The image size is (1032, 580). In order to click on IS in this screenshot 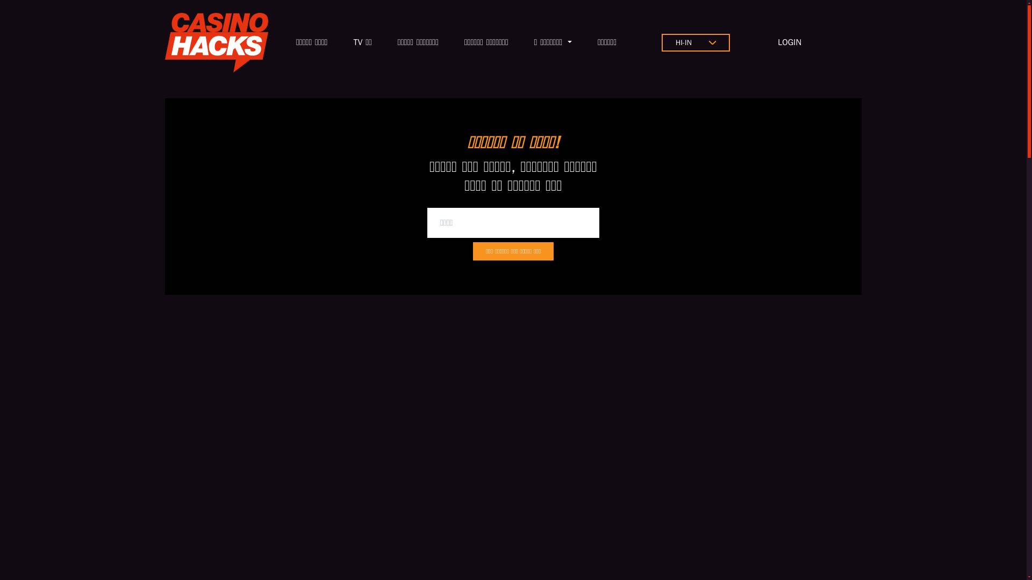, I will do `click(684, 42)`.